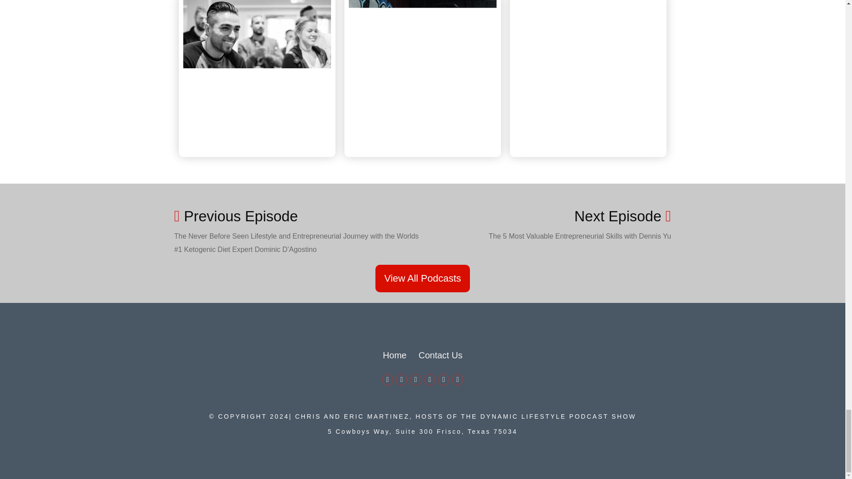  Describe the element at coordinates (458, 380) in the screenshot. I see `Soundcloud` at that location.